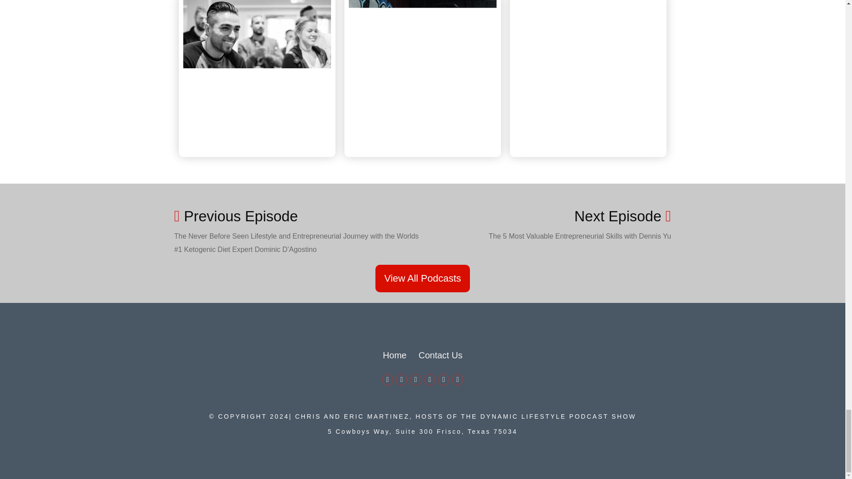  Describe the element at coordinates (458, 380) in the screenshot. I see `Soundcloud` at that location.